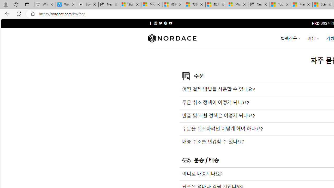 The image size is (334, 188). What do you see at coordinates (170, 23) in the screenshot?
I see `Follow on YouTube` at bounding box center [170, 23].